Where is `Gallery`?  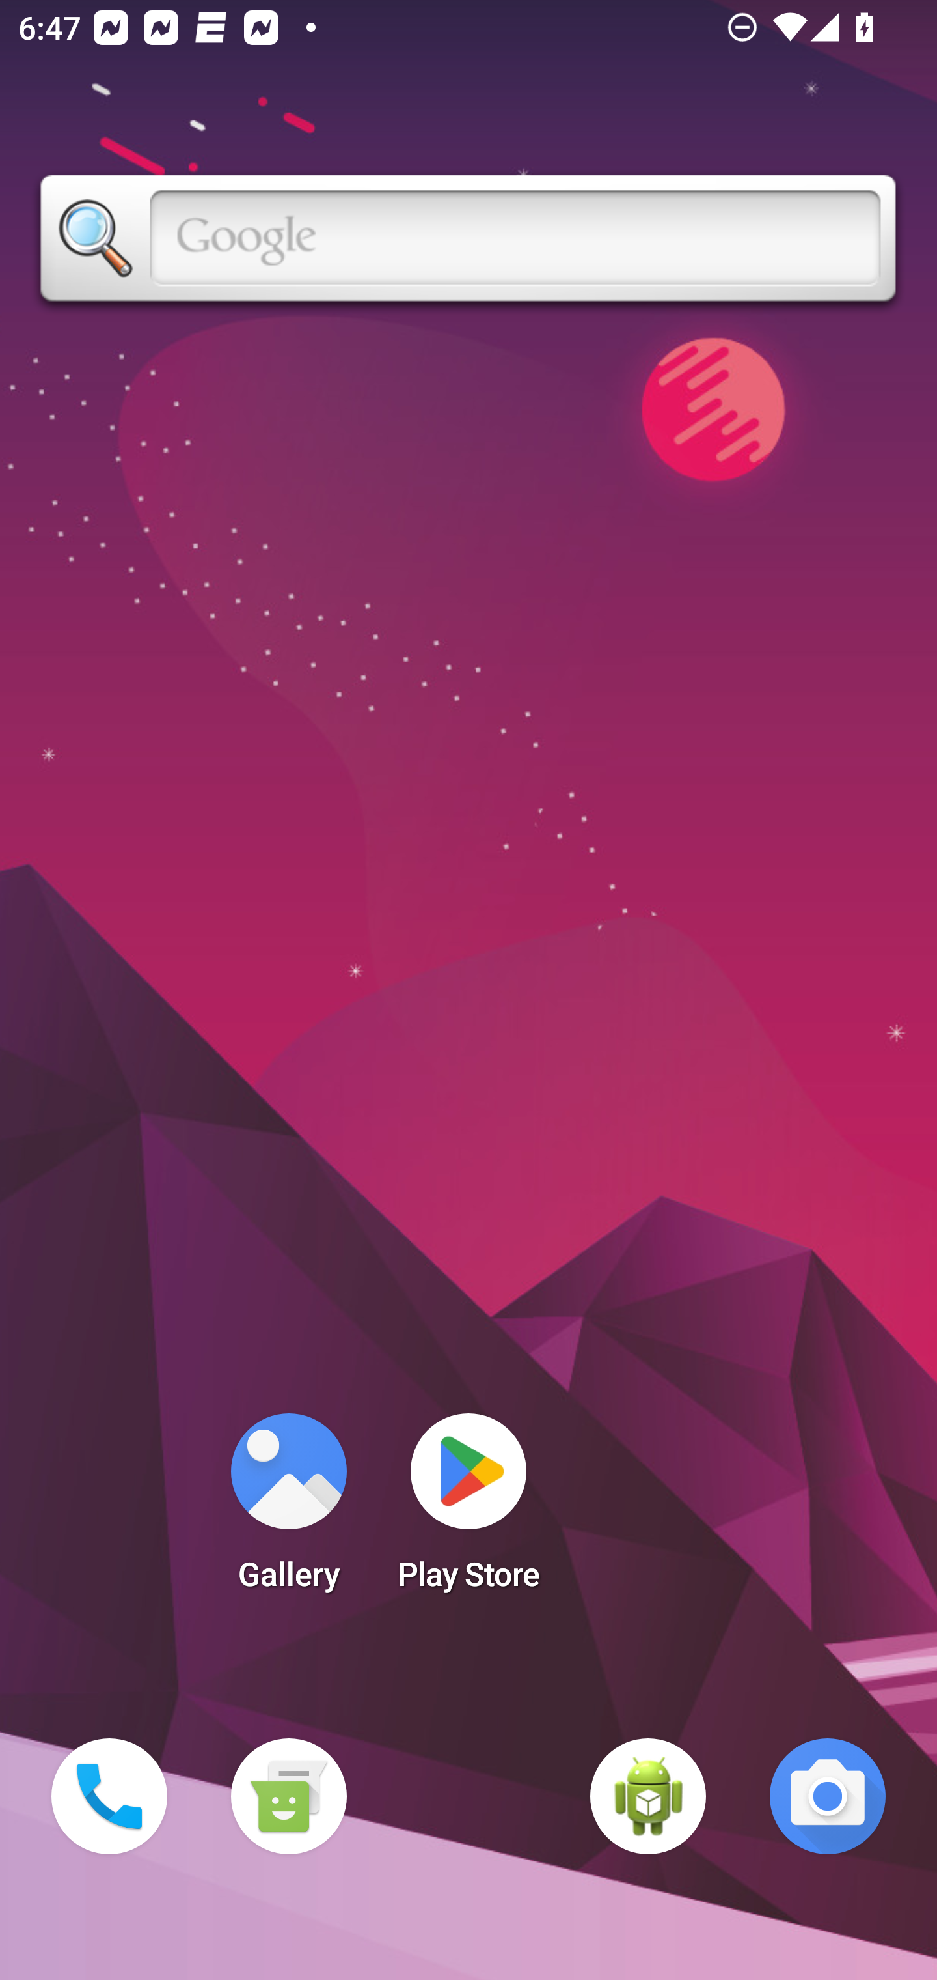
Gallery is located at coordinates (288, 1510).